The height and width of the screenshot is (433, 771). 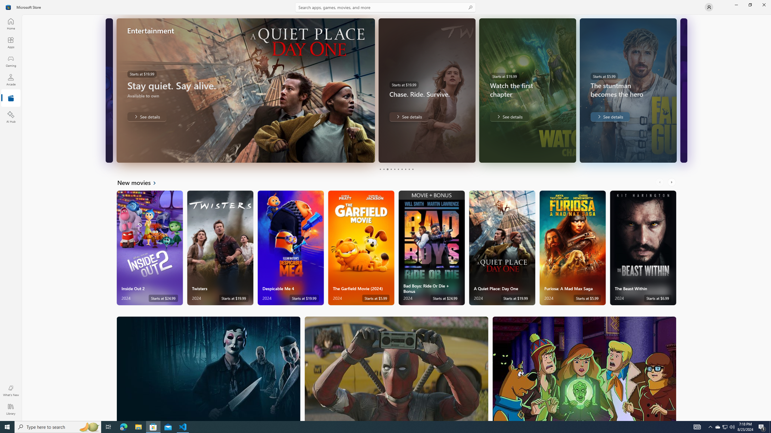 I want to click on Unmute, so click(x=107, y=154).